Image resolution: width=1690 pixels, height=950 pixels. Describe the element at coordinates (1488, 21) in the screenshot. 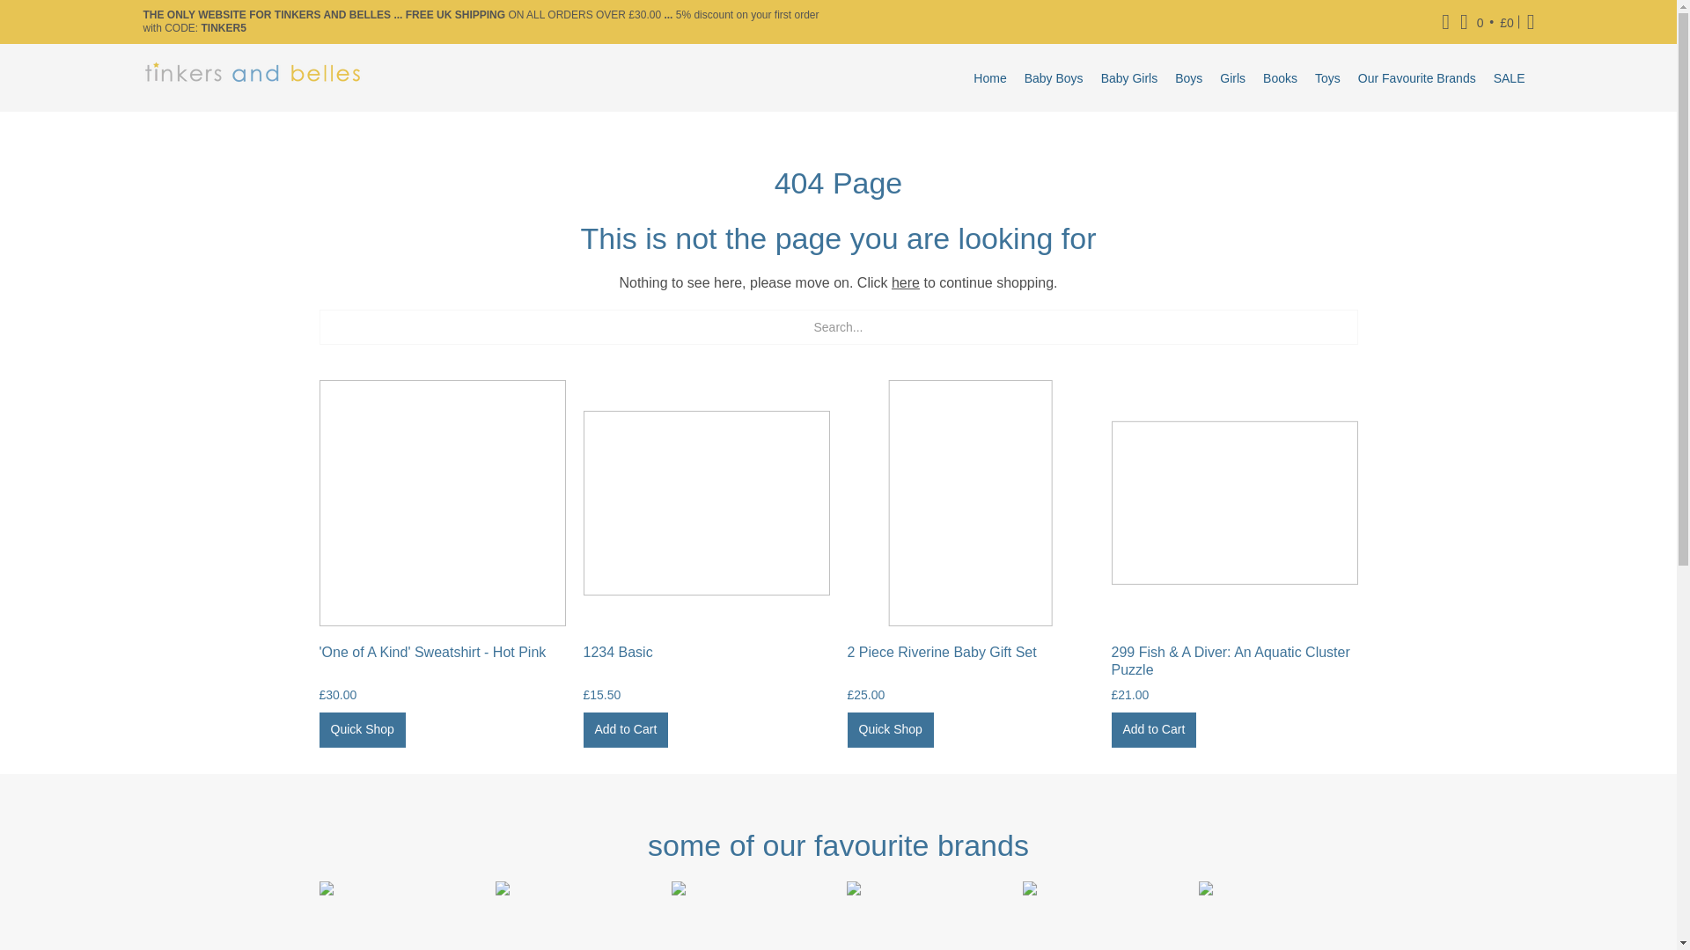

I see `Cart` at that location.